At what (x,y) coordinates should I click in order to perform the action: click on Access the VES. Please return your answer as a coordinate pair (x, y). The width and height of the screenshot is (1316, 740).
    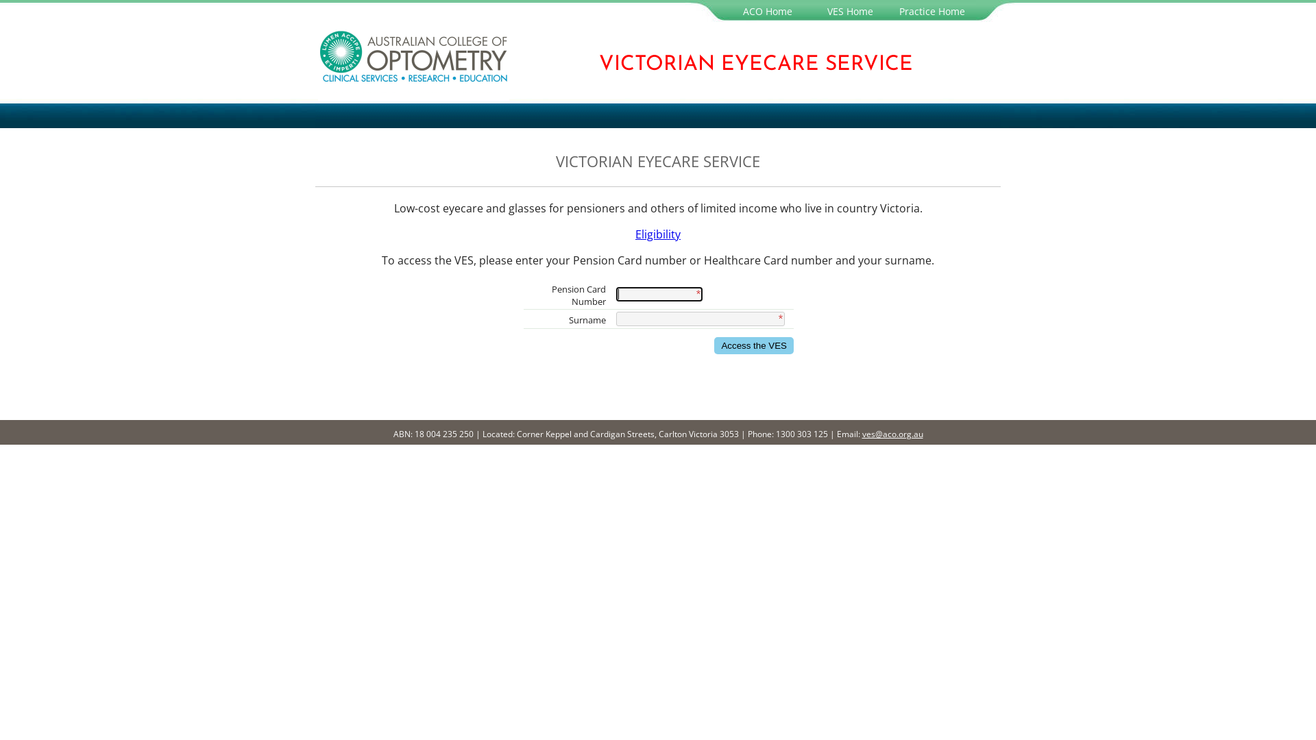
    Looking at the image, I should click on (754, 345).